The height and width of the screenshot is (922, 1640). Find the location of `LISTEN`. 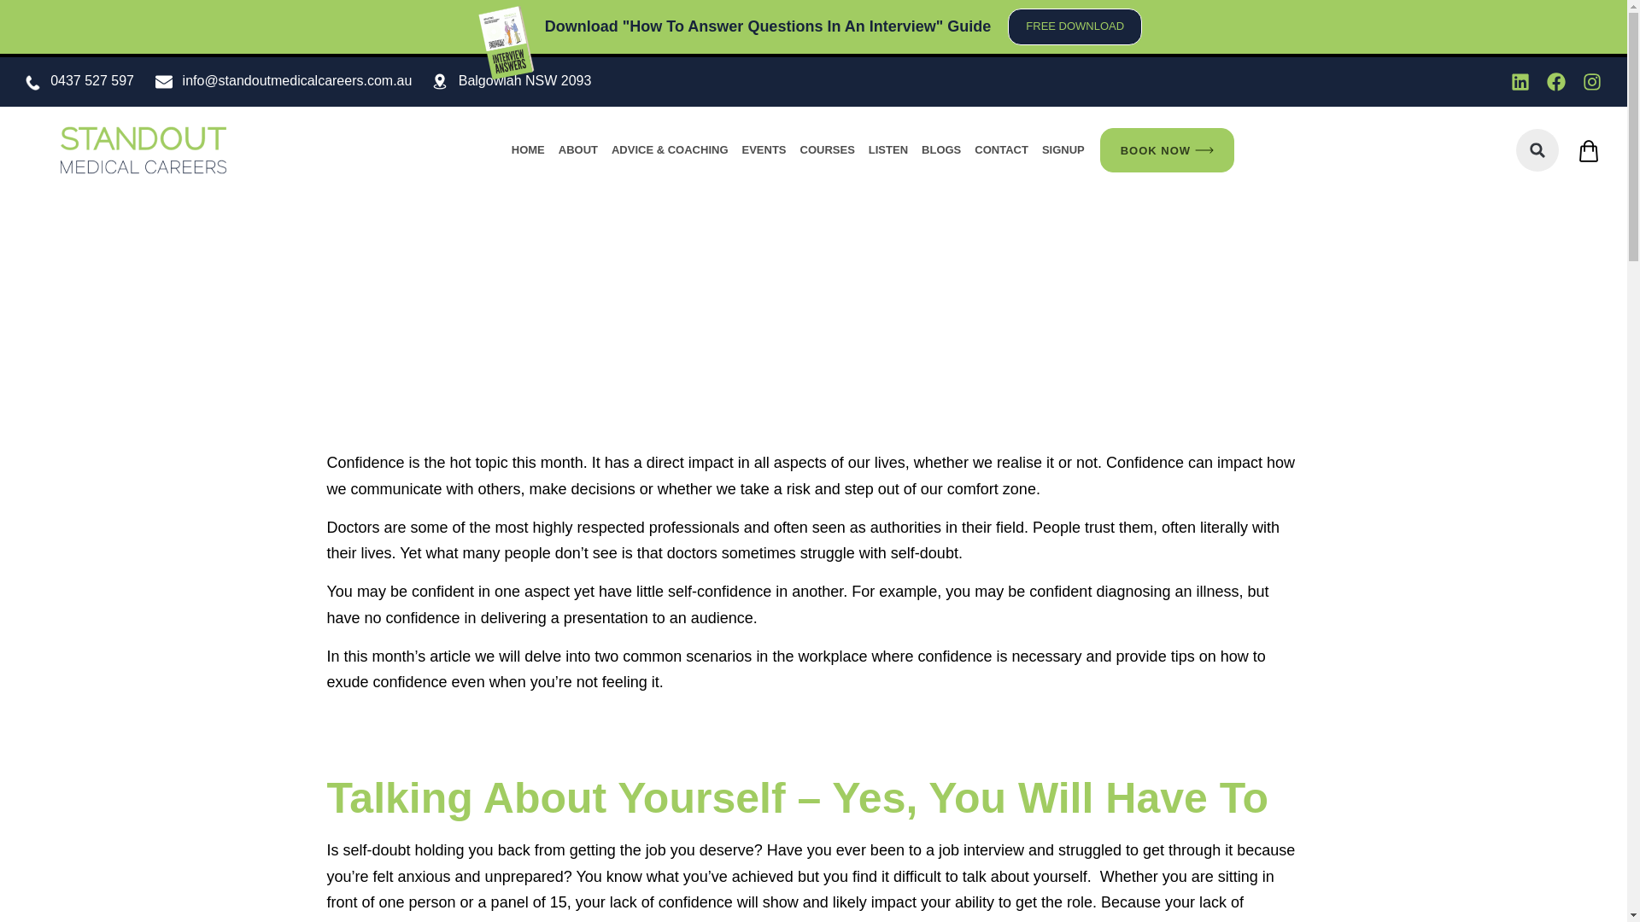

LISTEN is located at coordinates (888, 150).